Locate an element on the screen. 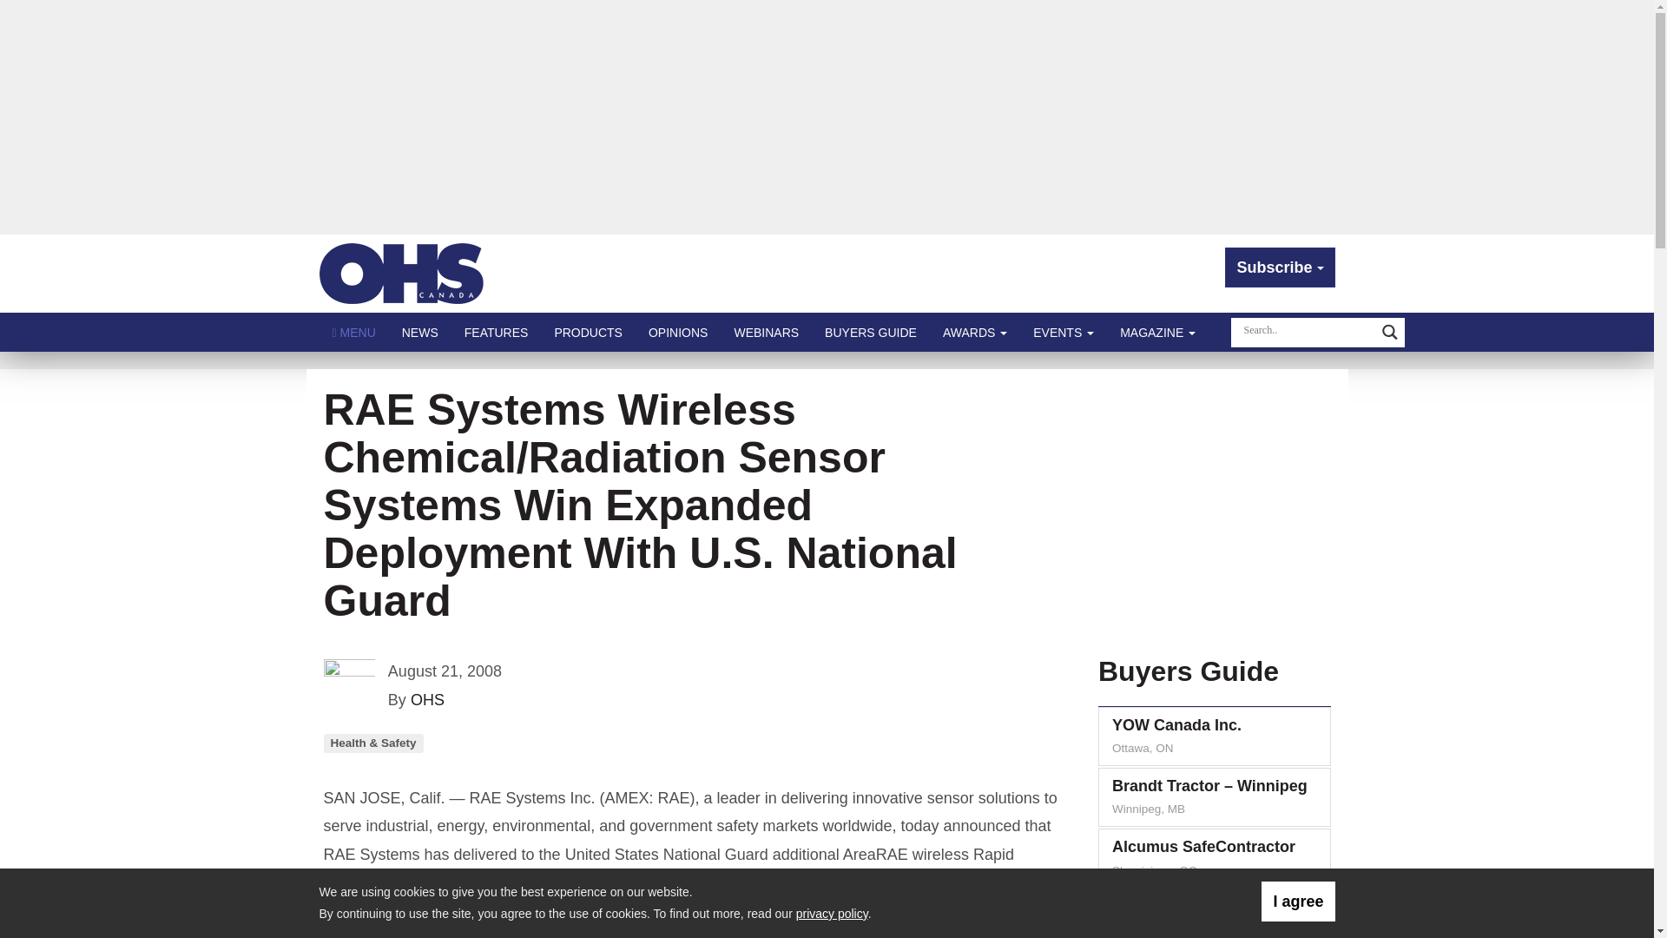  BUYERS GUIDE is located at coordinates (871, 332).